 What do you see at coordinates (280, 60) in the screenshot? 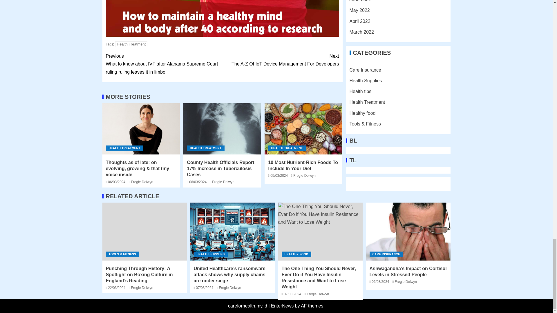
I see `HEALTH TREATMENT` at bounding box center [280, 60].